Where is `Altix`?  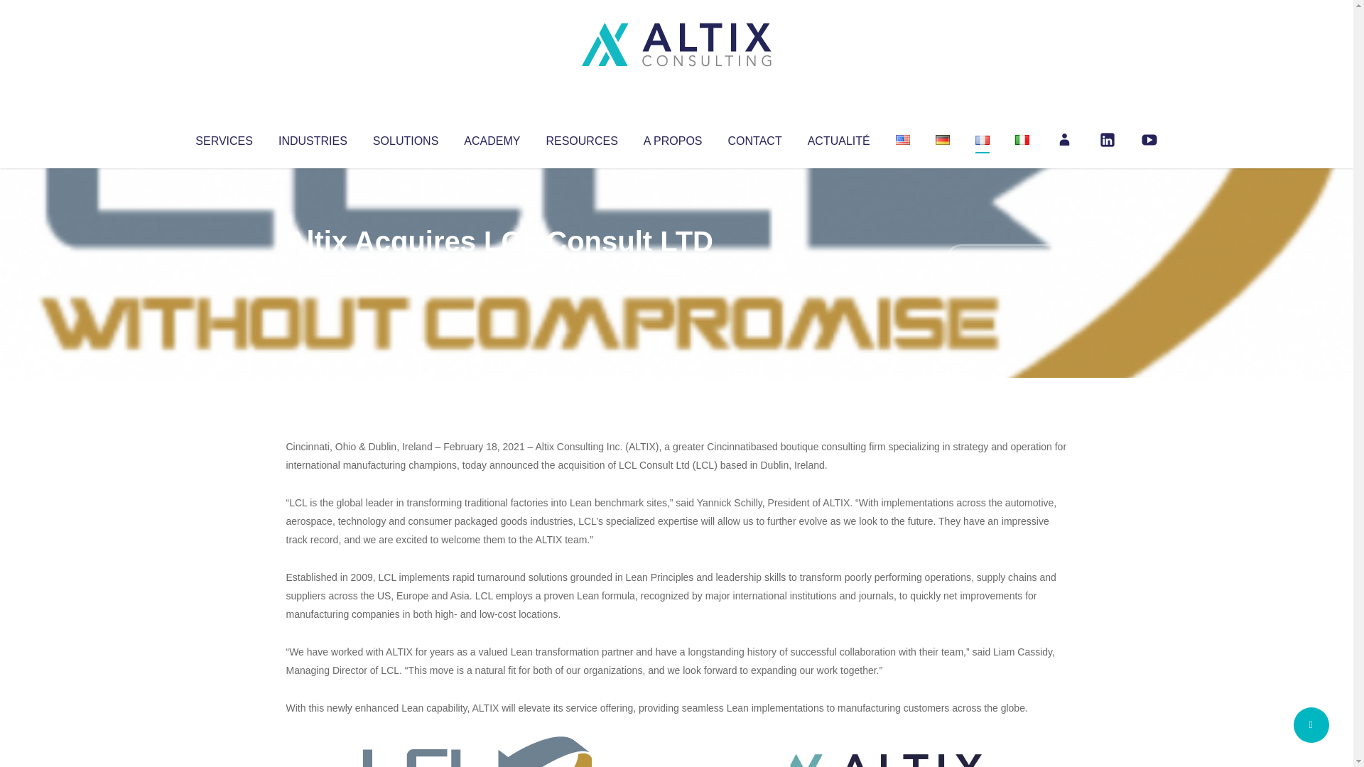
Altix is located at coordinates (313, 270).